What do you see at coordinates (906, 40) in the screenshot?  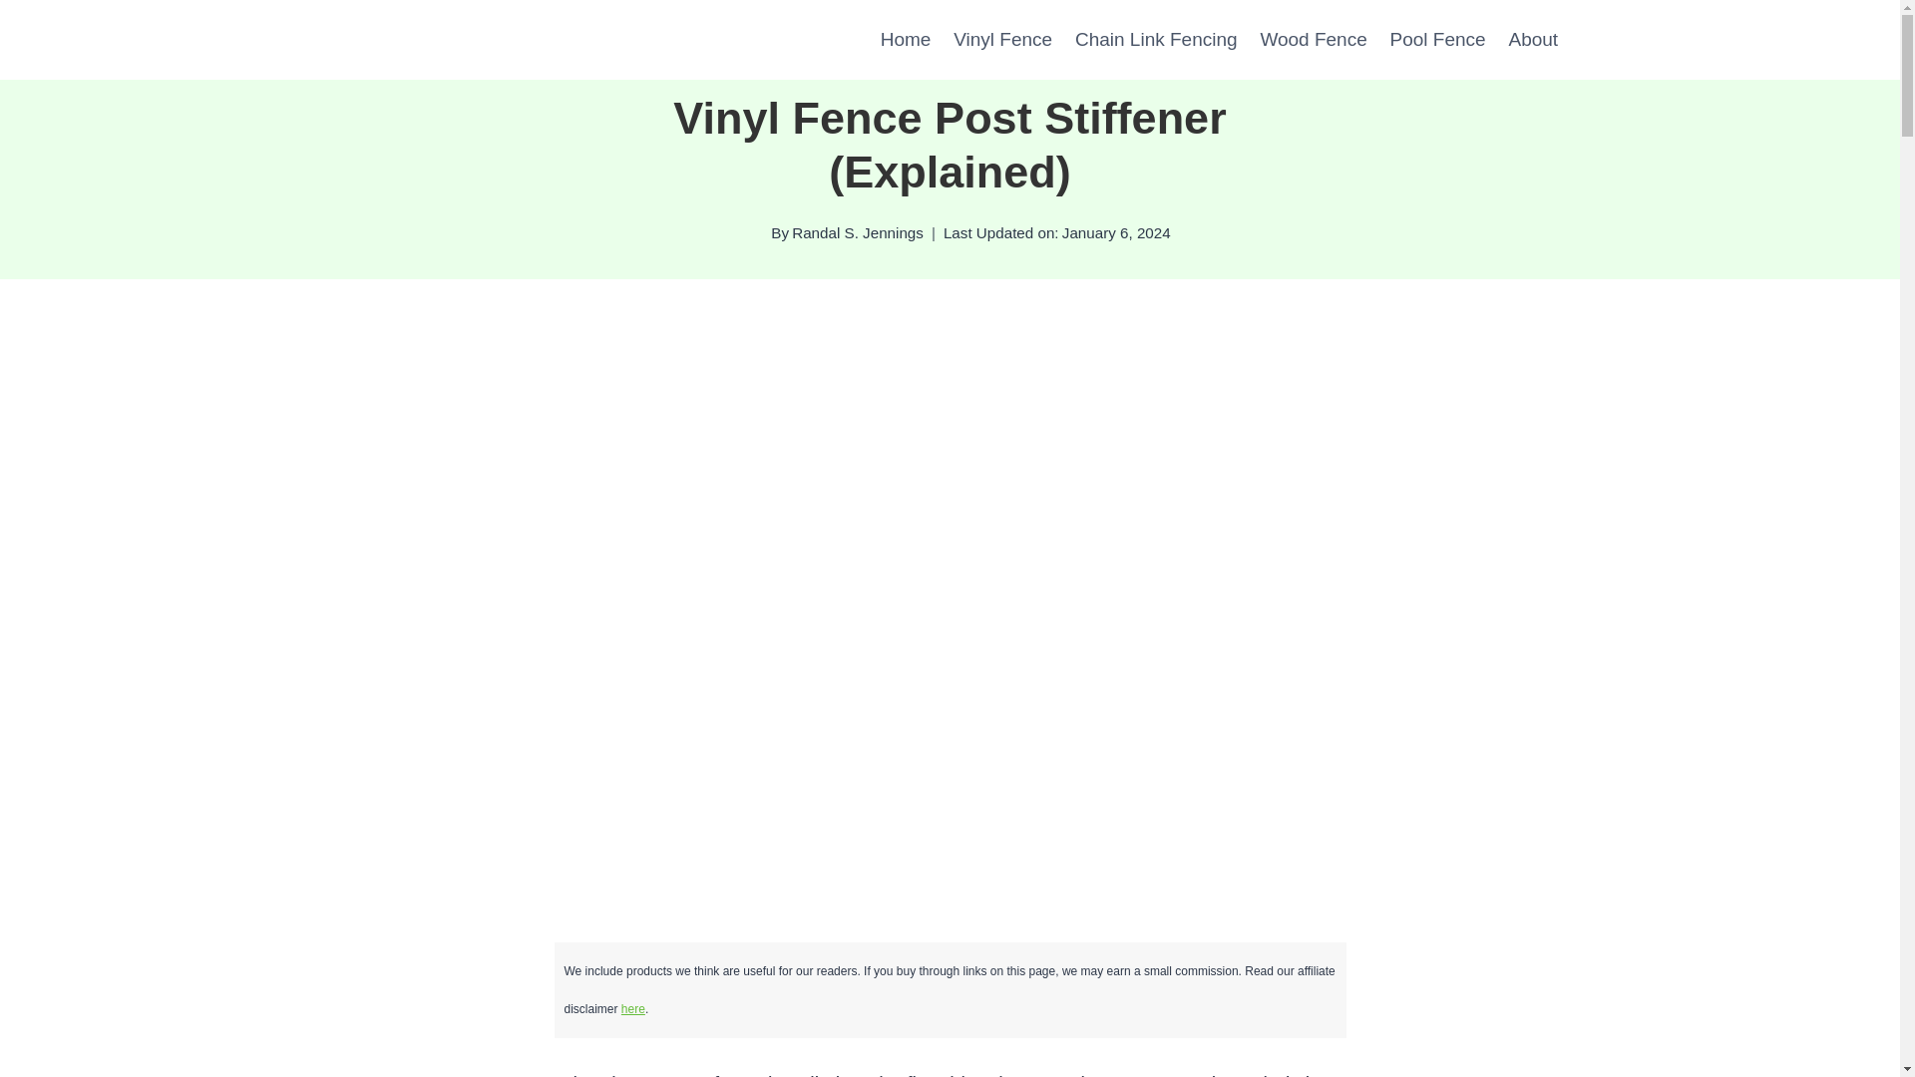 I see `Home` at bounding box center [906, 40].